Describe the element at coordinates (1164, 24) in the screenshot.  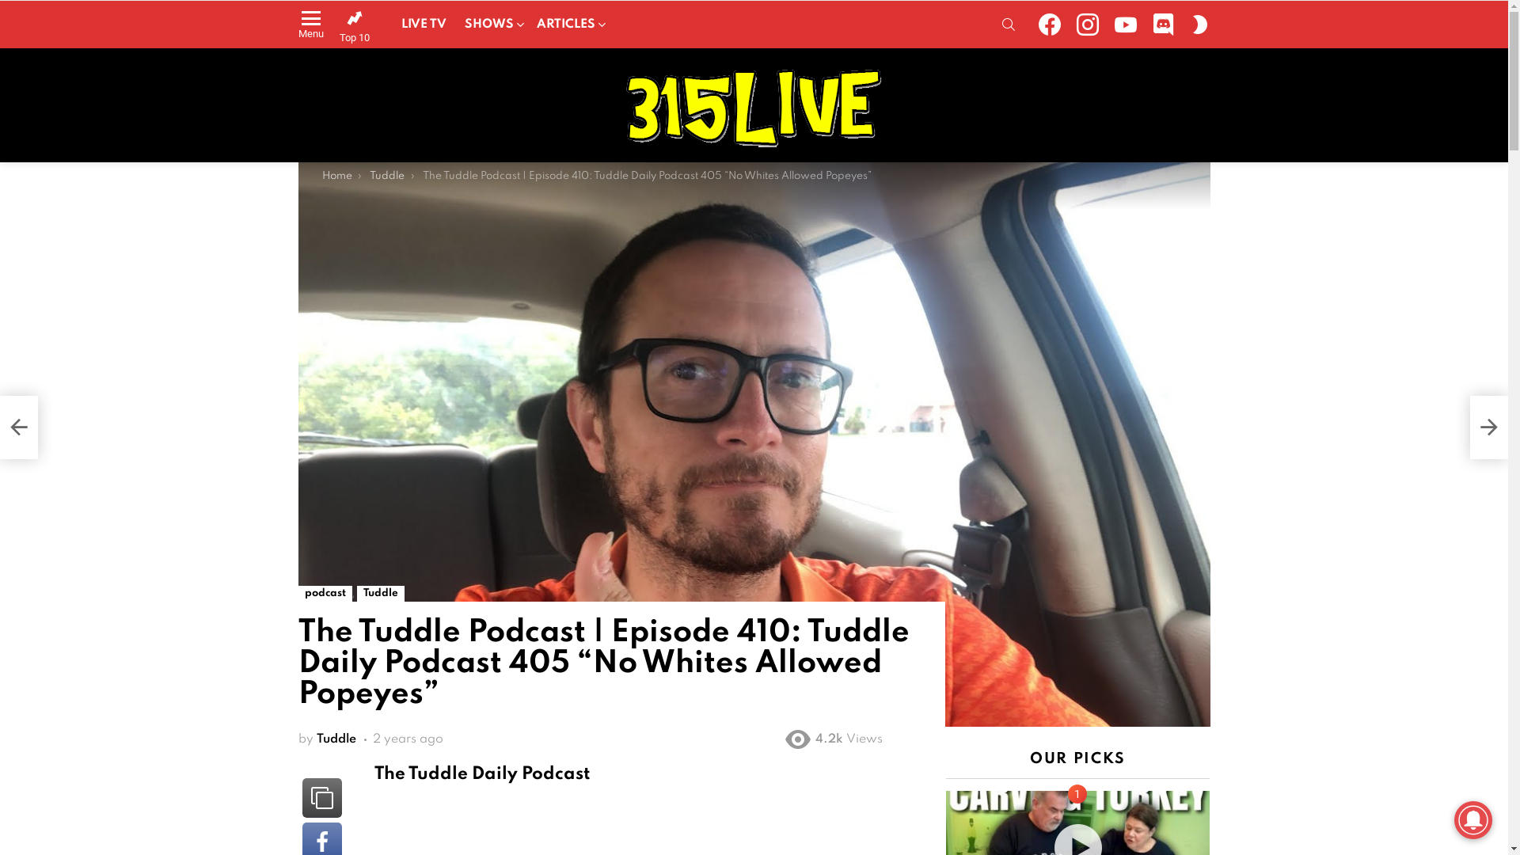
I see `discord` at that location.